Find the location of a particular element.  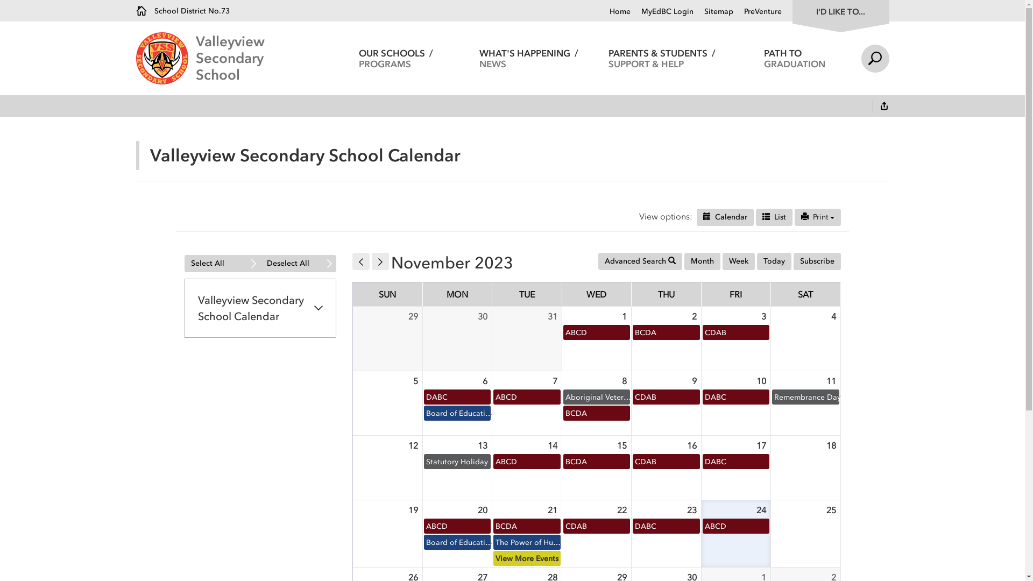

Week is located at coordinates (738, 261).